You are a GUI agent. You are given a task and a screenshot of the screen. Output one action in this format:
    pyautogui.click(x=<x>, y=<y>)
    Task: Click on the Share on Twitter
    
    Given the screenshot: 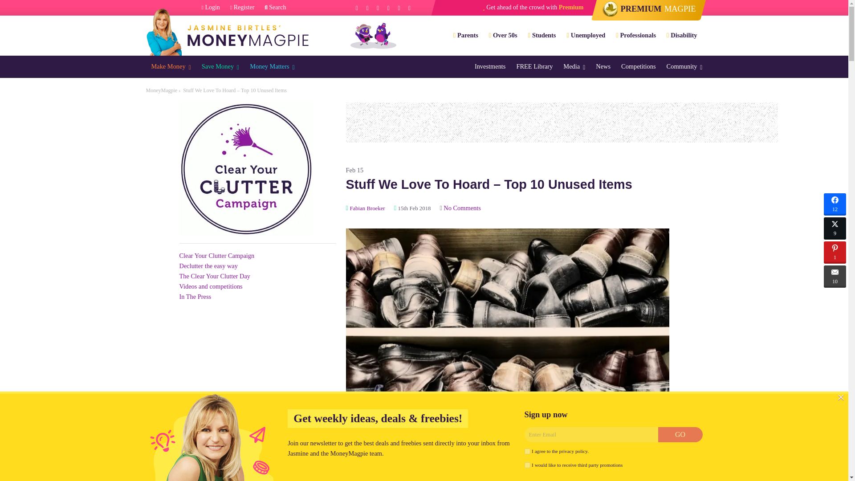 What is the action you would take?
    pyautogui.click(x=835, y=228)
    